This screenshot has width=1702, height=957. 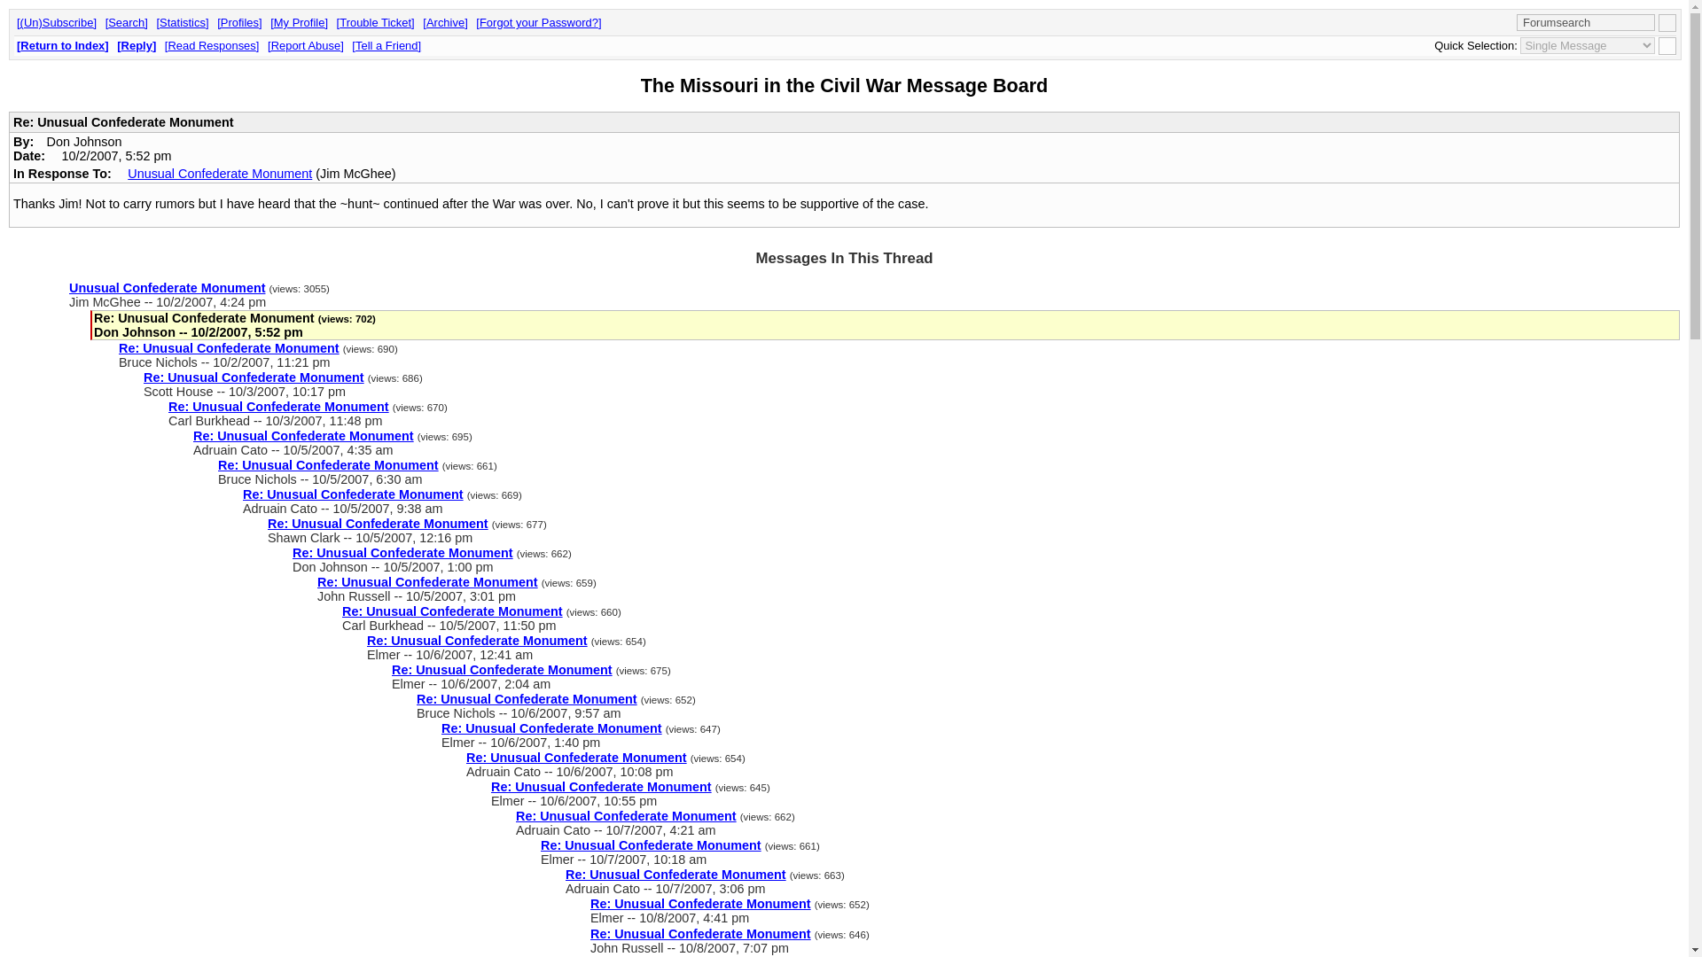 I want to click on Re: Unusual Confederate Monument, so click(x=626, y=815).